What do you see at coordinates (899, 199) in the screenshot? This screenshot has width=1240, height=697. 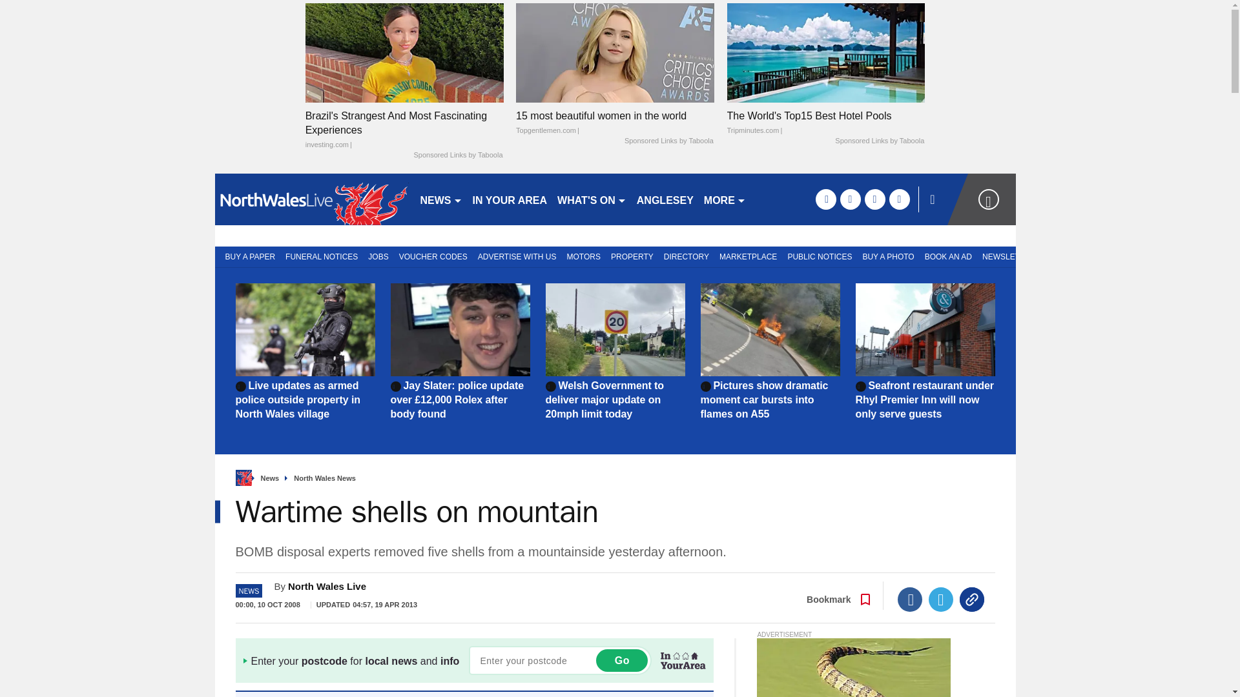 I see `instagram` at bounding box center [899, 199].